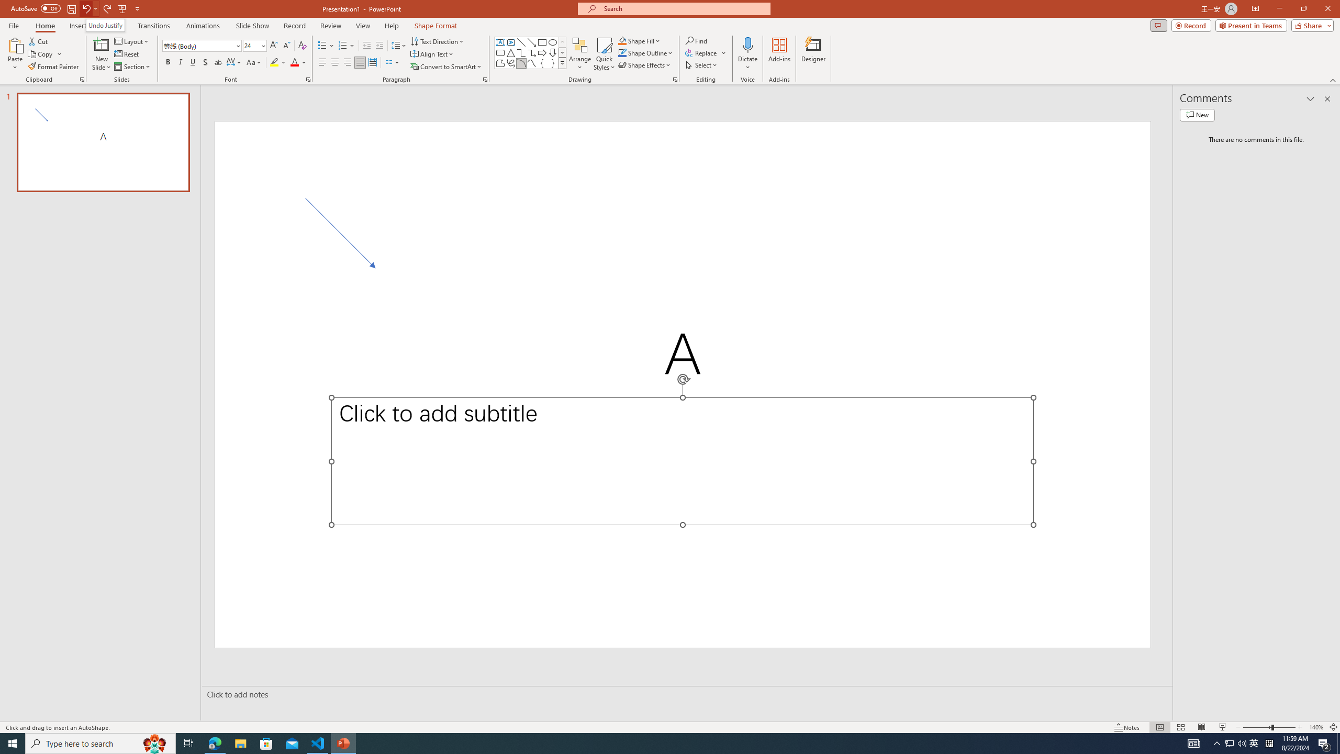 Image resolution: width=1340 pixels, height=754 pixels. Describe the element at coordinates (1197, 115) in the screenshot. I see `New comment` at that location.